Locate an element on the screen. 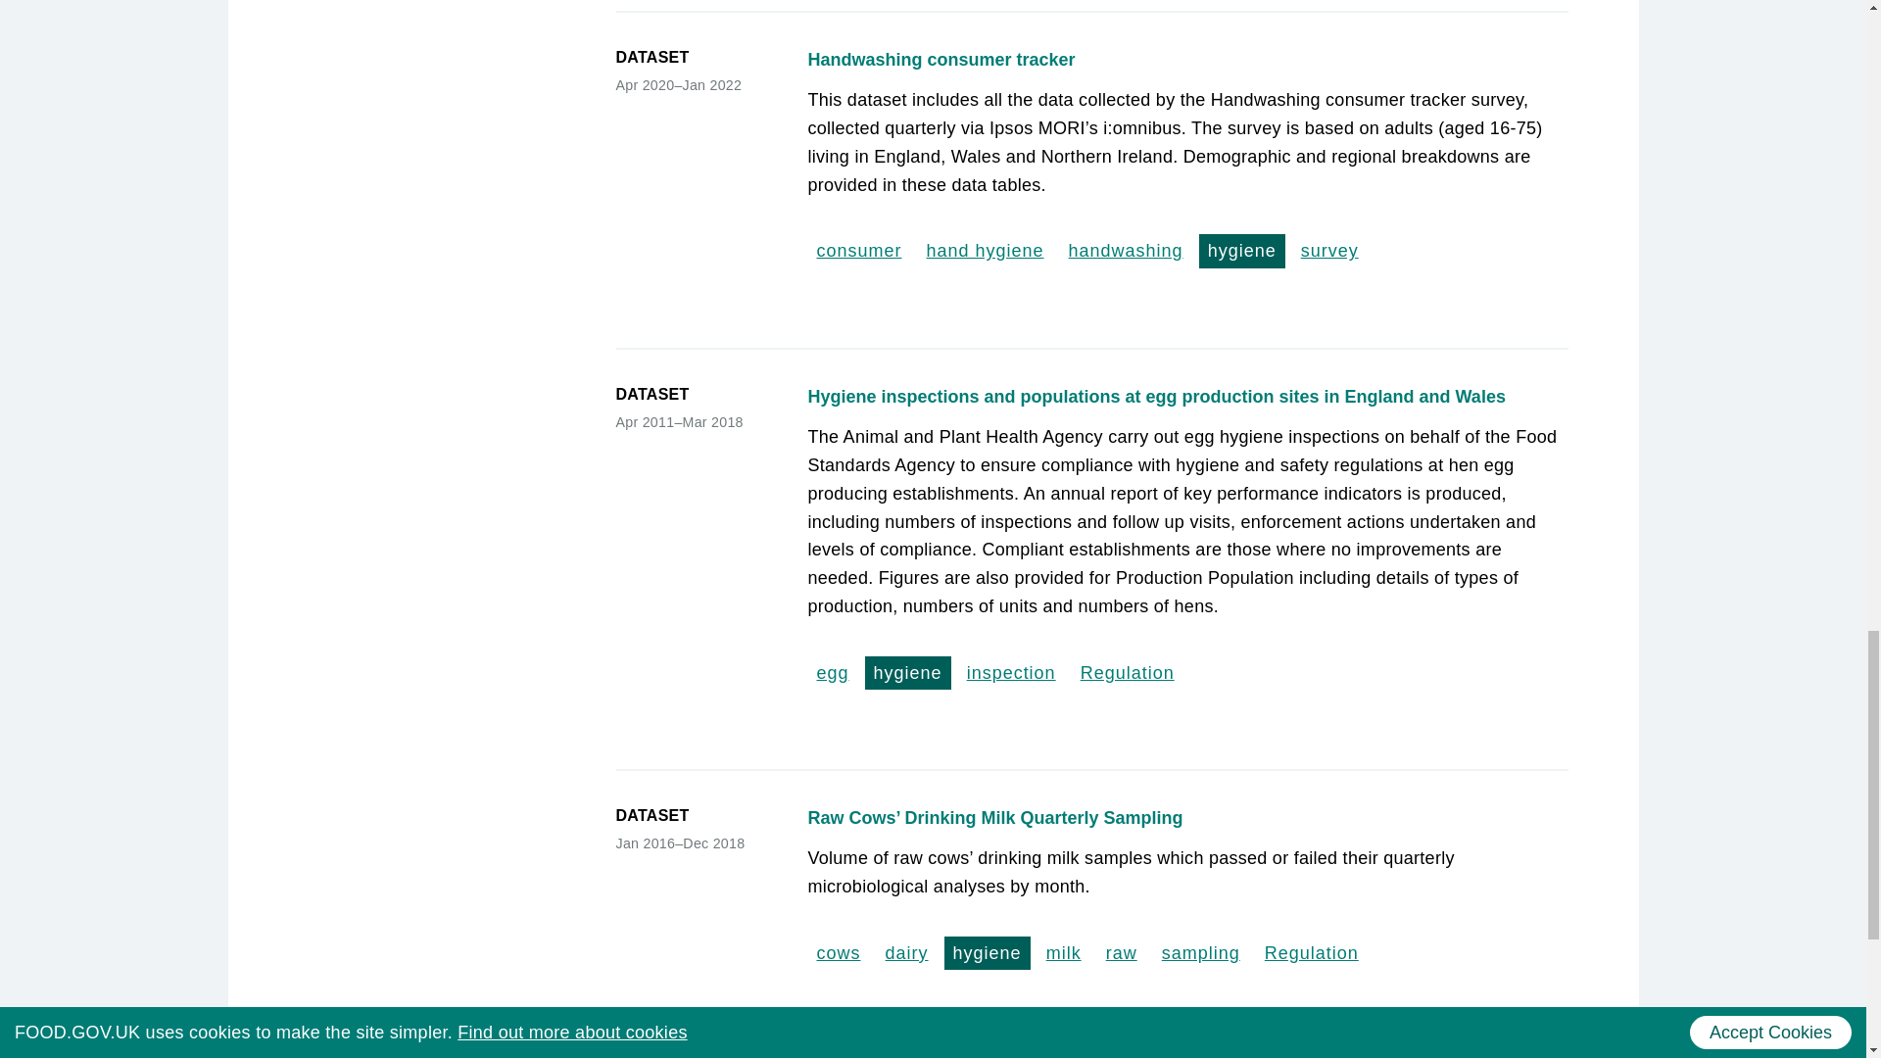 The image size is (1881, 1058). egg is located at coordinates (832, 672).